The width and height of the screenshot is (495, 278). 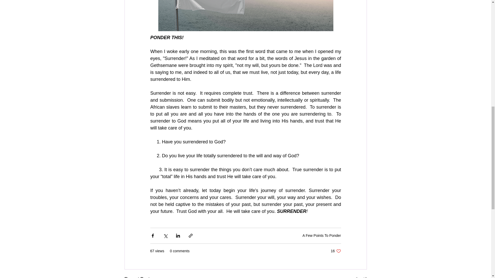 I want to click on See All, so click(x=361, y=277).